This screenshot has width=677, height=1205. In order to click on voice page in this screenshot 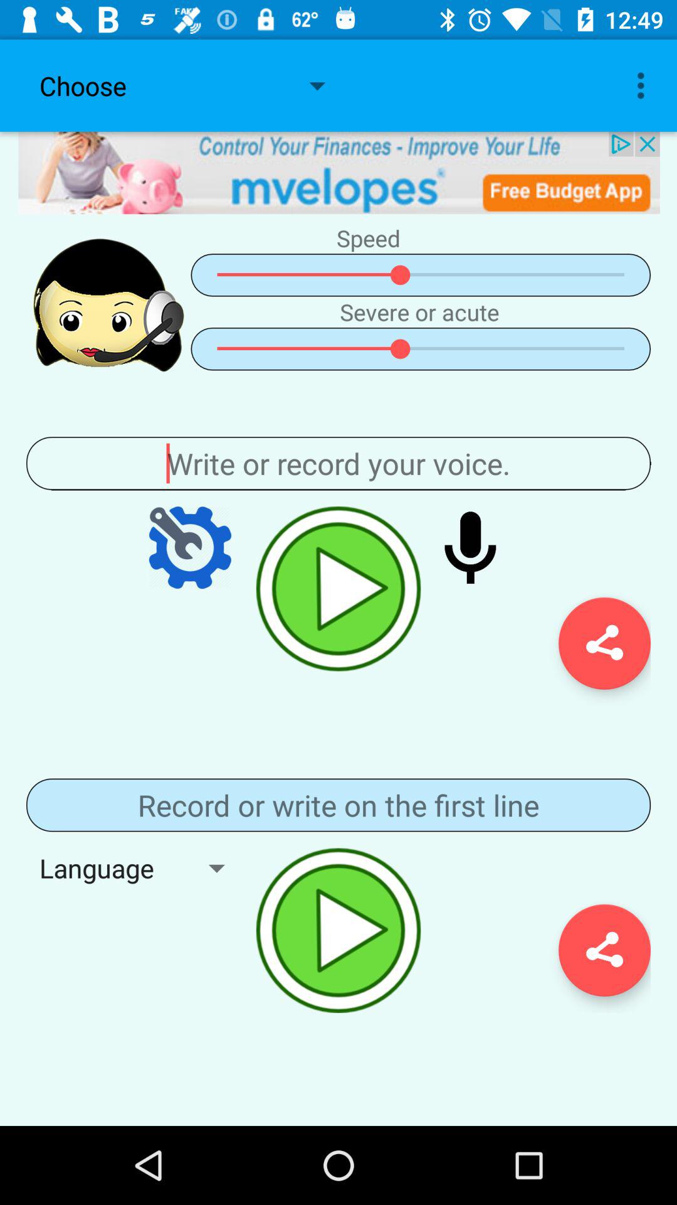, I will do `click(338, 463)`.